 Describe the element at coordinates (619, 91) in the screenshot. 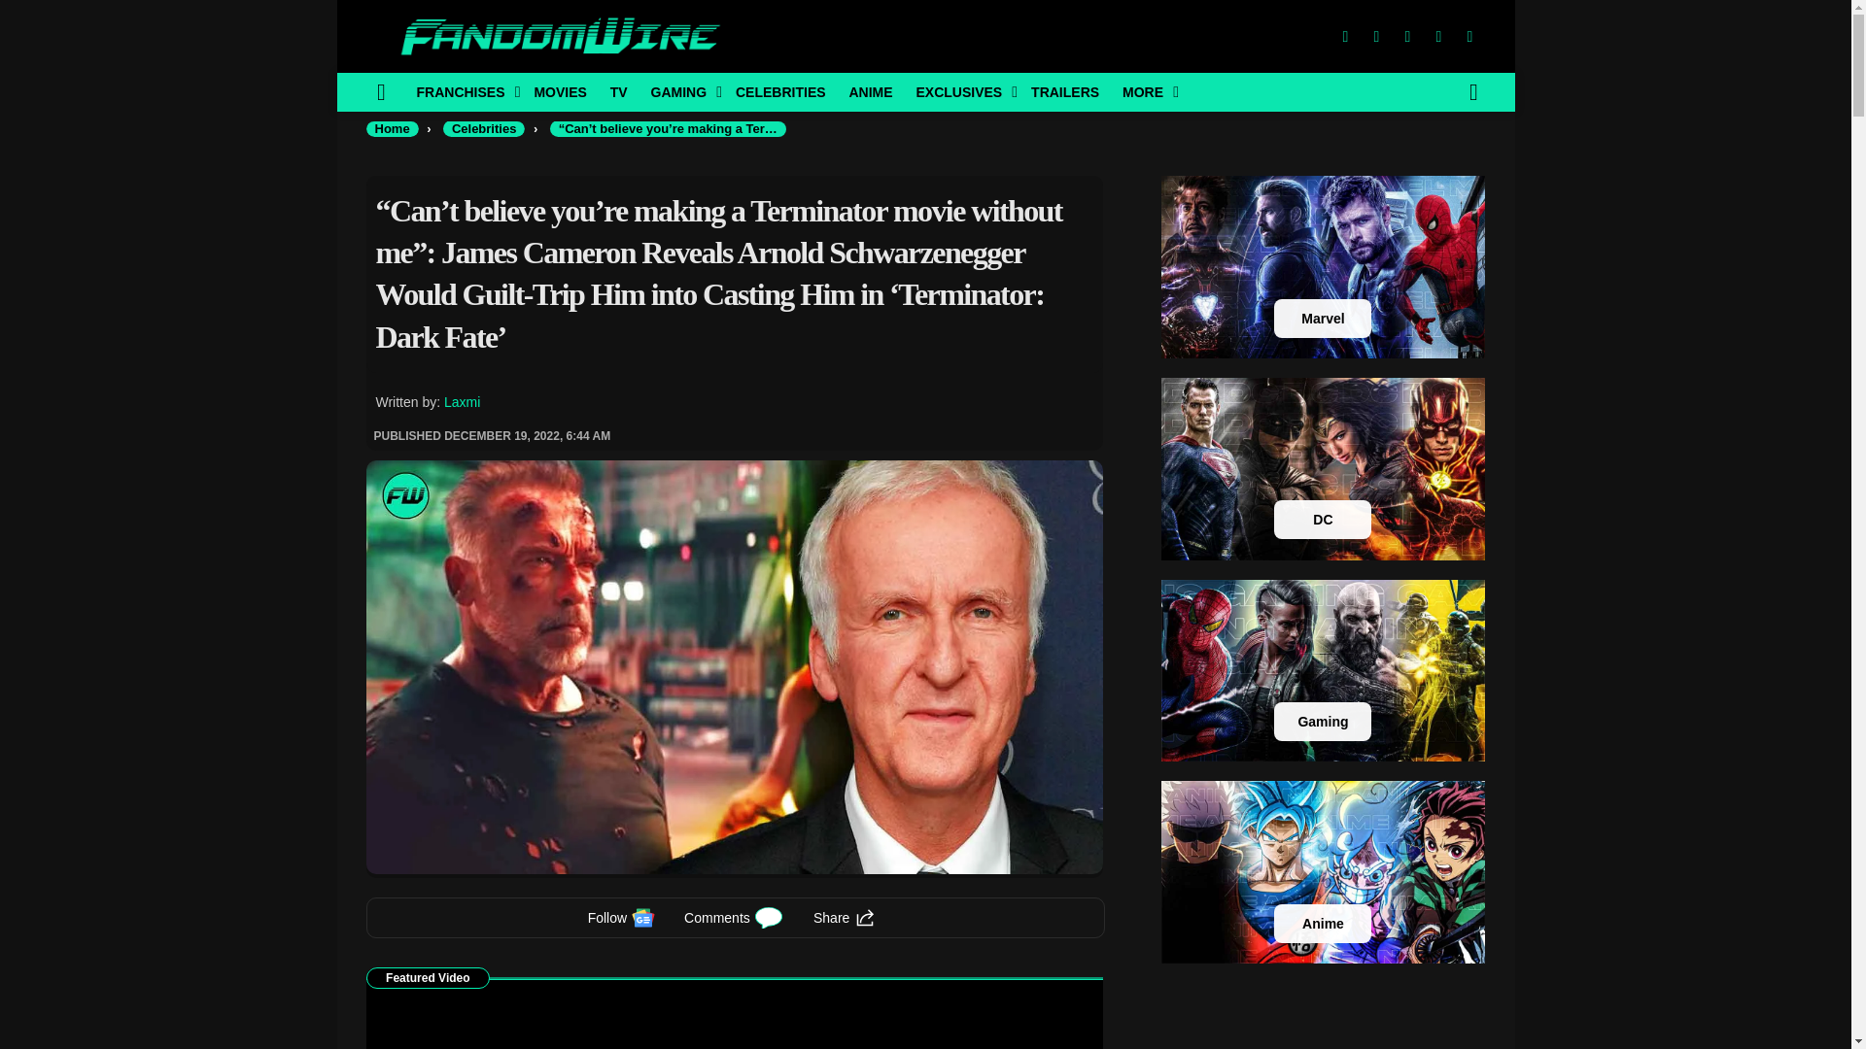

I see `TV` at that location.